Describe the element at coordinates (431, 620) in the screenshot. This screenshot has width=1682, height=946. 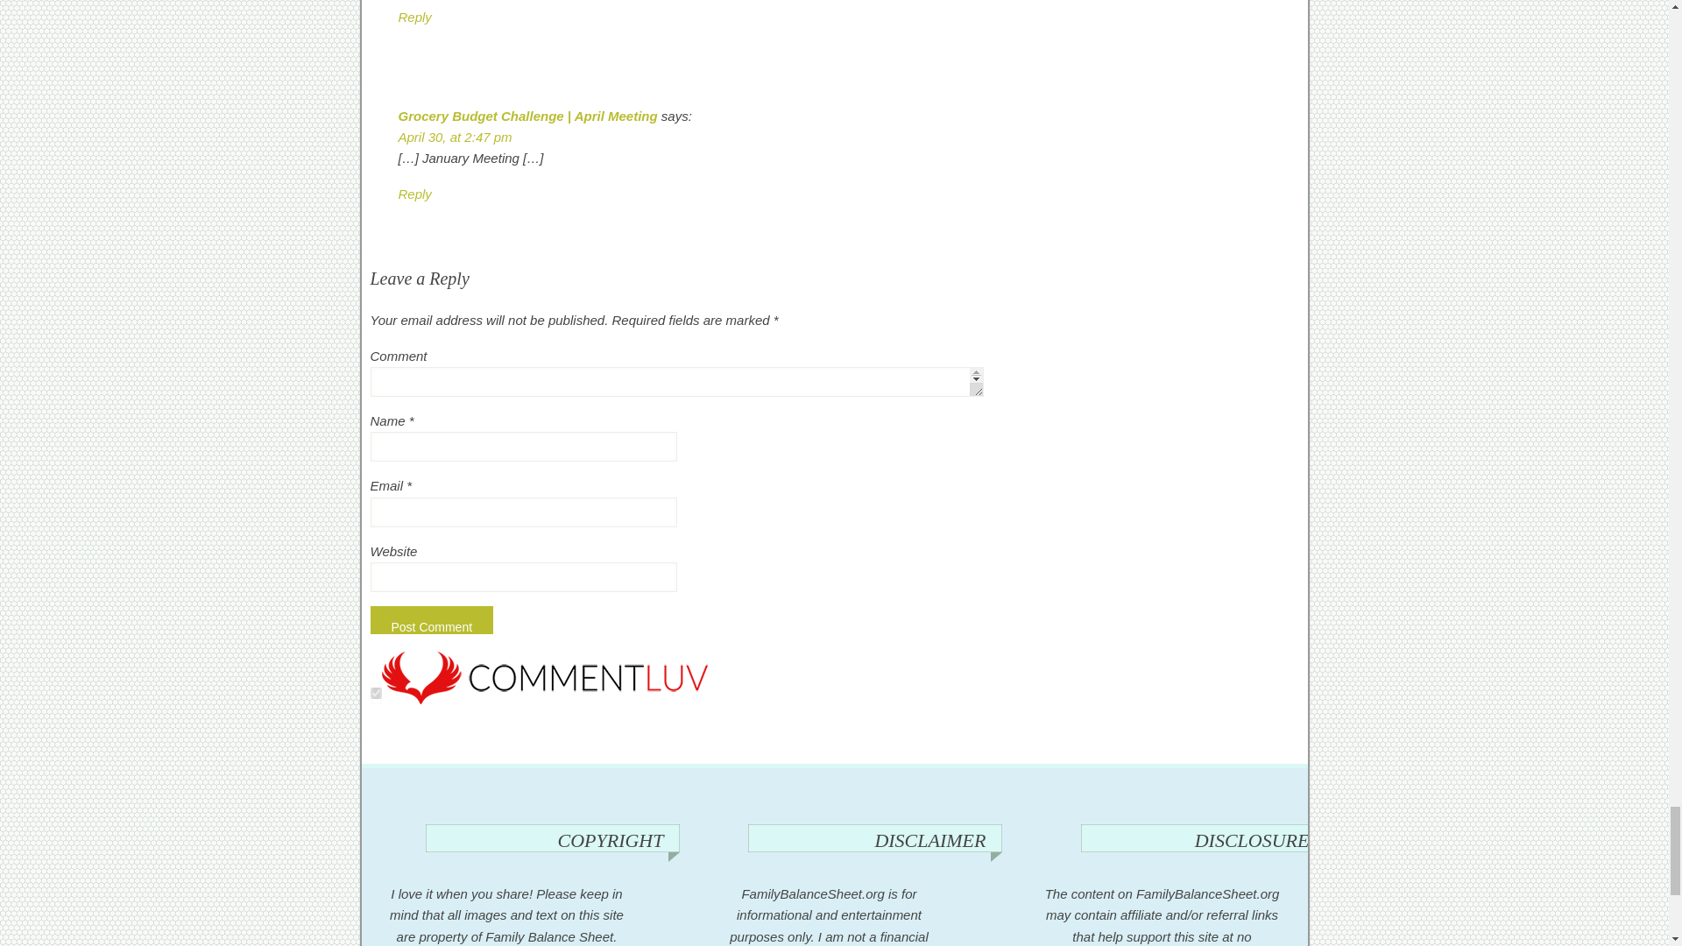
I see `Post Comment` at that location.